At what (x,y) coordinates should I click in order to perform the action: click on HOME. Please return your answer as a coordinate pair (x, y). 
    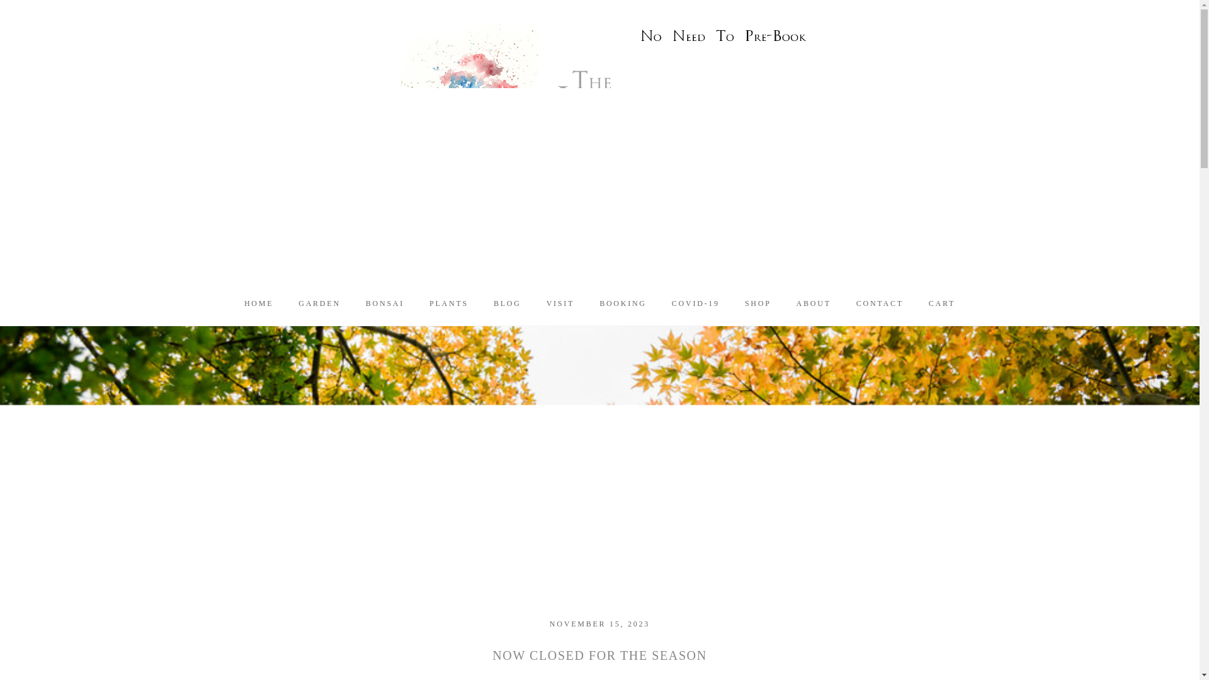
    Looking at the image, I should click on (258, 303).